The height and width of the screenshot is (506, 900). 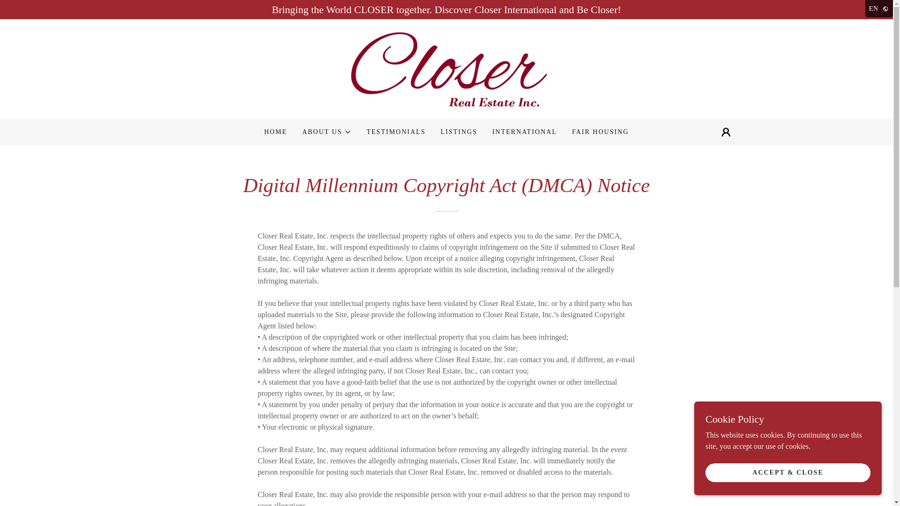 I want to click on TESTIMONIALS, so click(x=396, y=132).